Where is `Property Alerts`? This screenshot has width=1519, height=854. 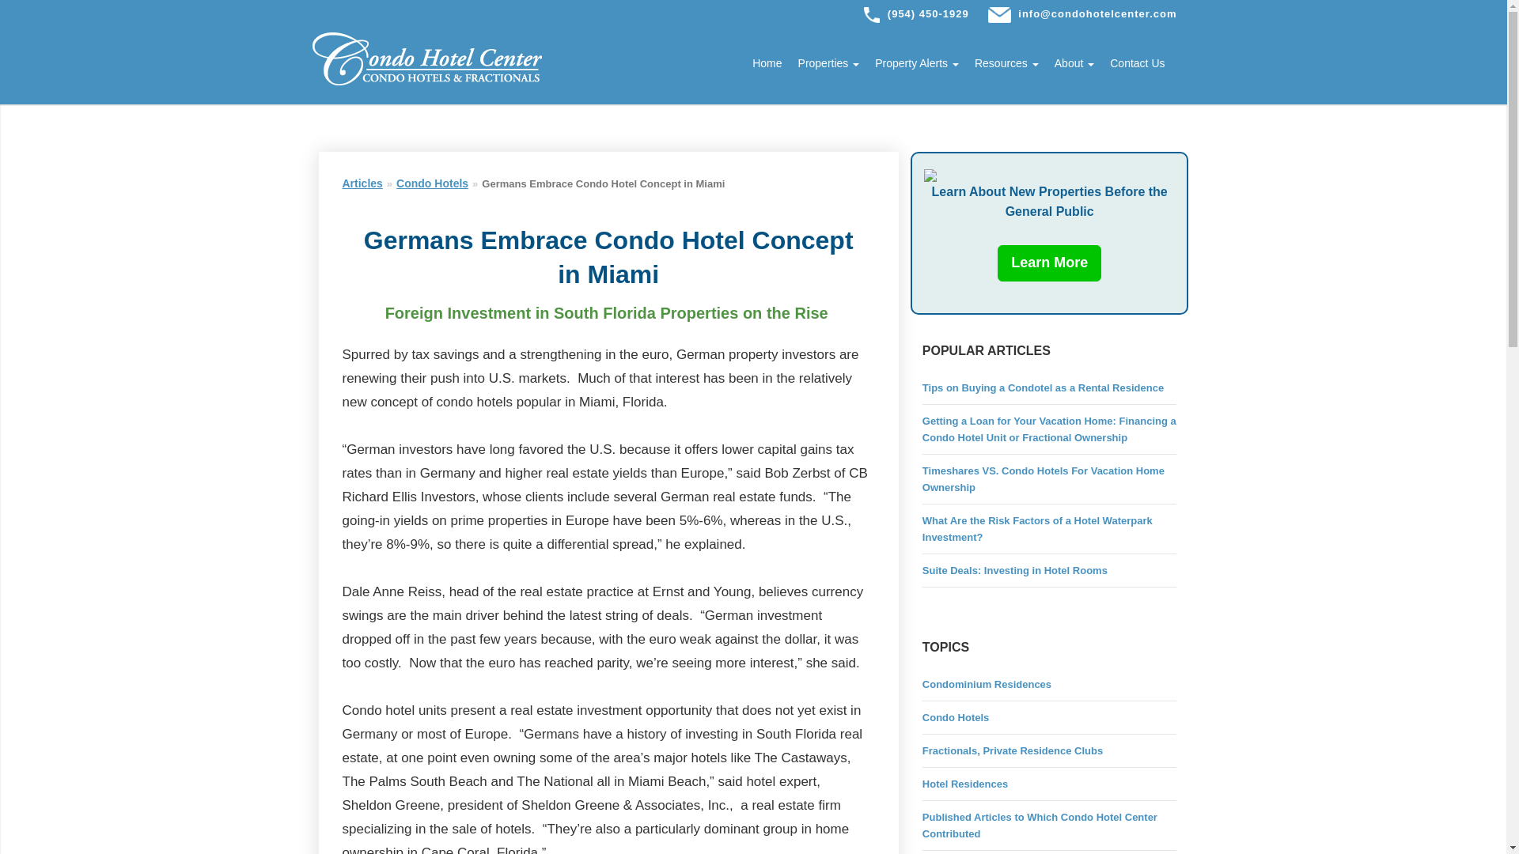 Property Alerts is located at coordinates (908, 63).